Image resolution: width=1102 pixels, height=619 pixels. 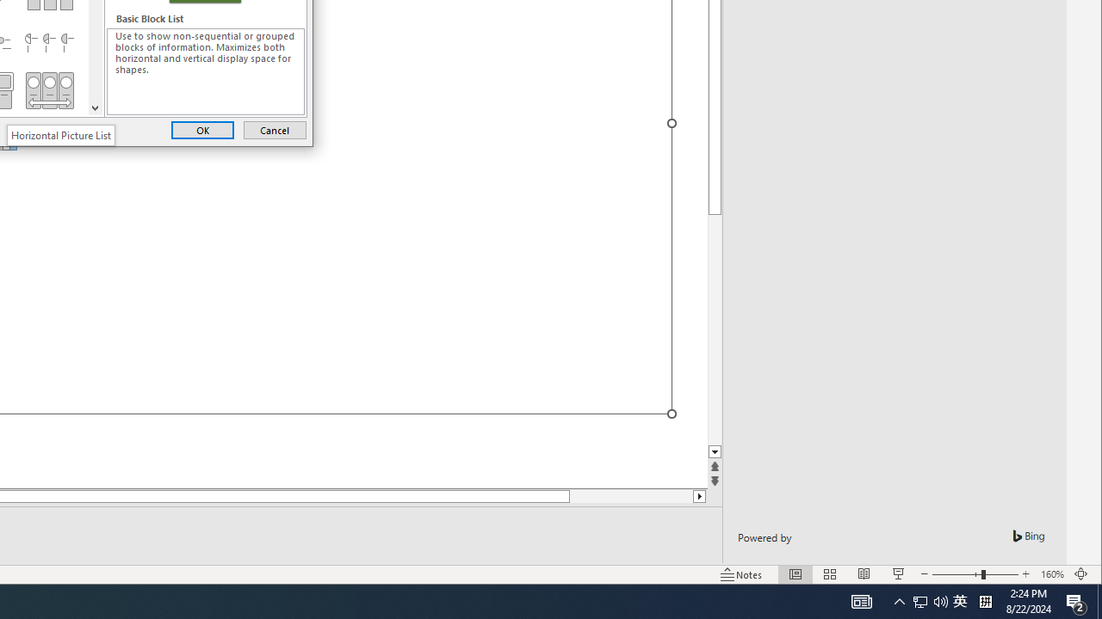 I want to click on Horizontal Picture List, so click(x=60, y=134).